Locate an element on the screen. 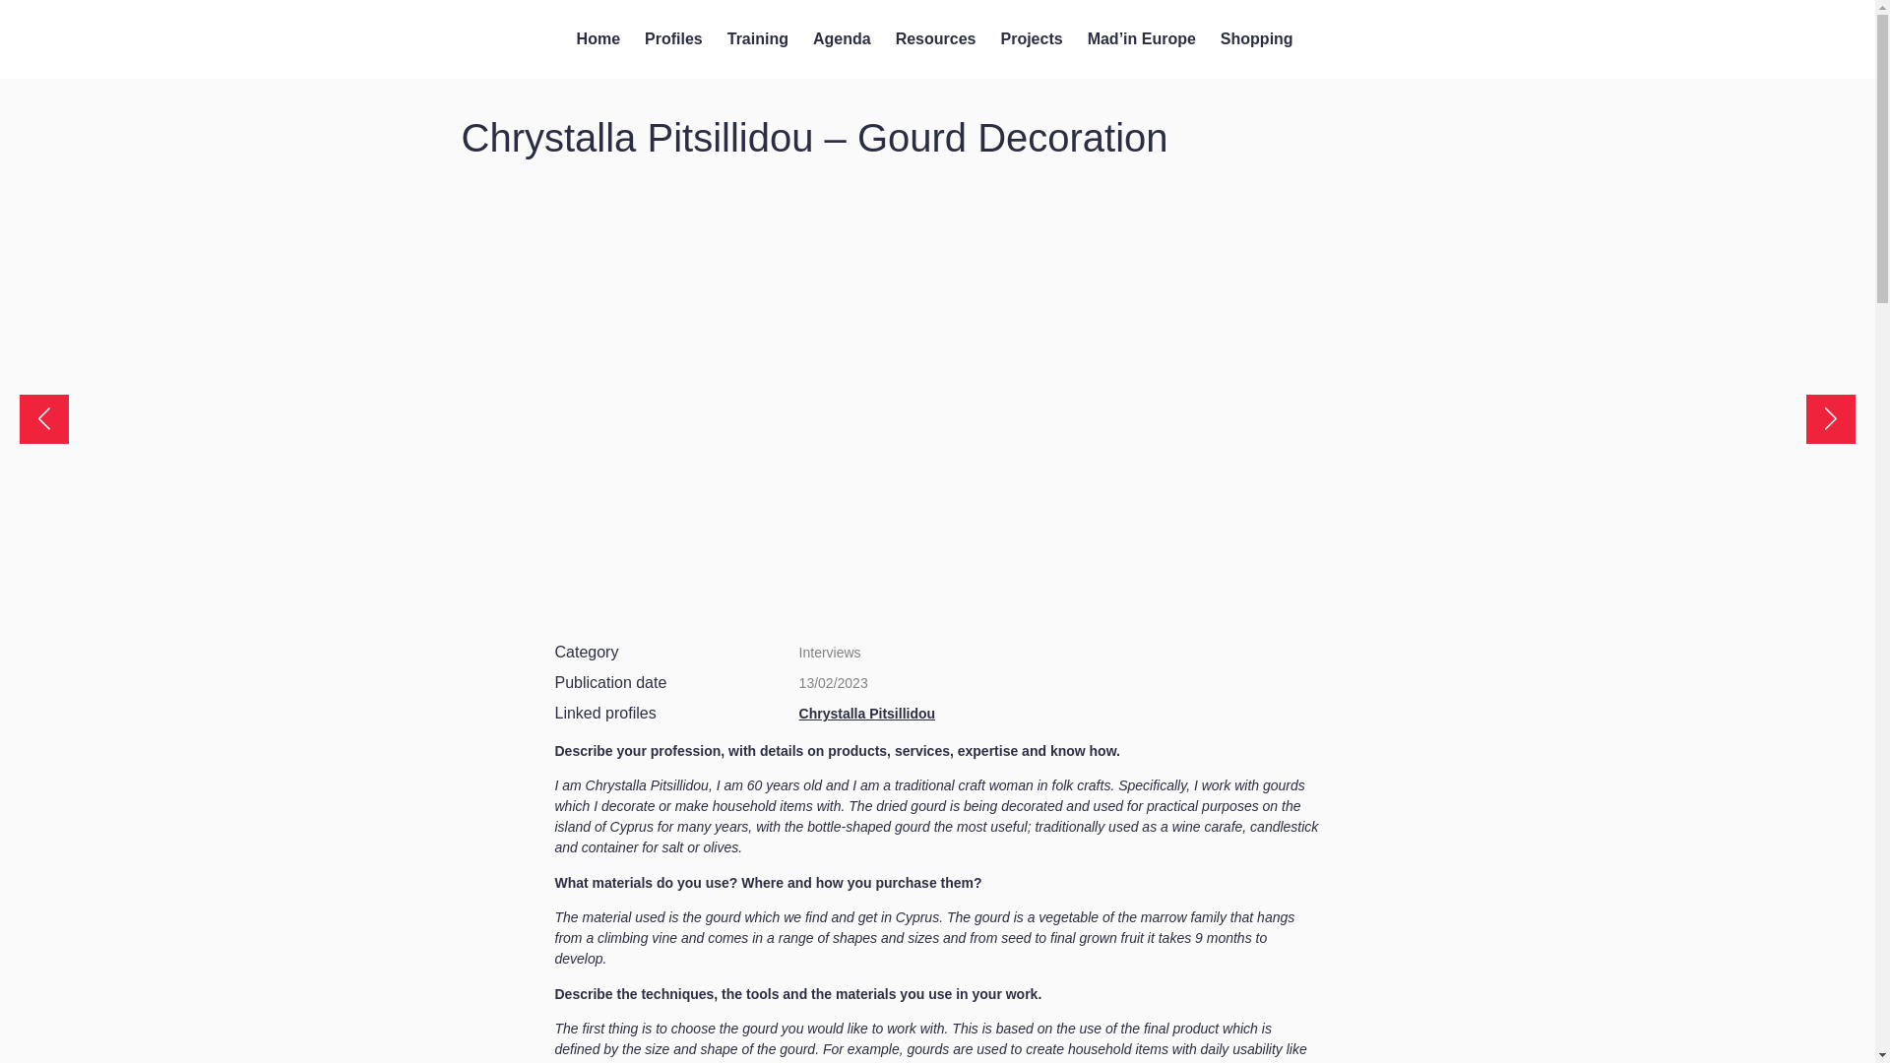  Home is located at coordinates (598, 39).